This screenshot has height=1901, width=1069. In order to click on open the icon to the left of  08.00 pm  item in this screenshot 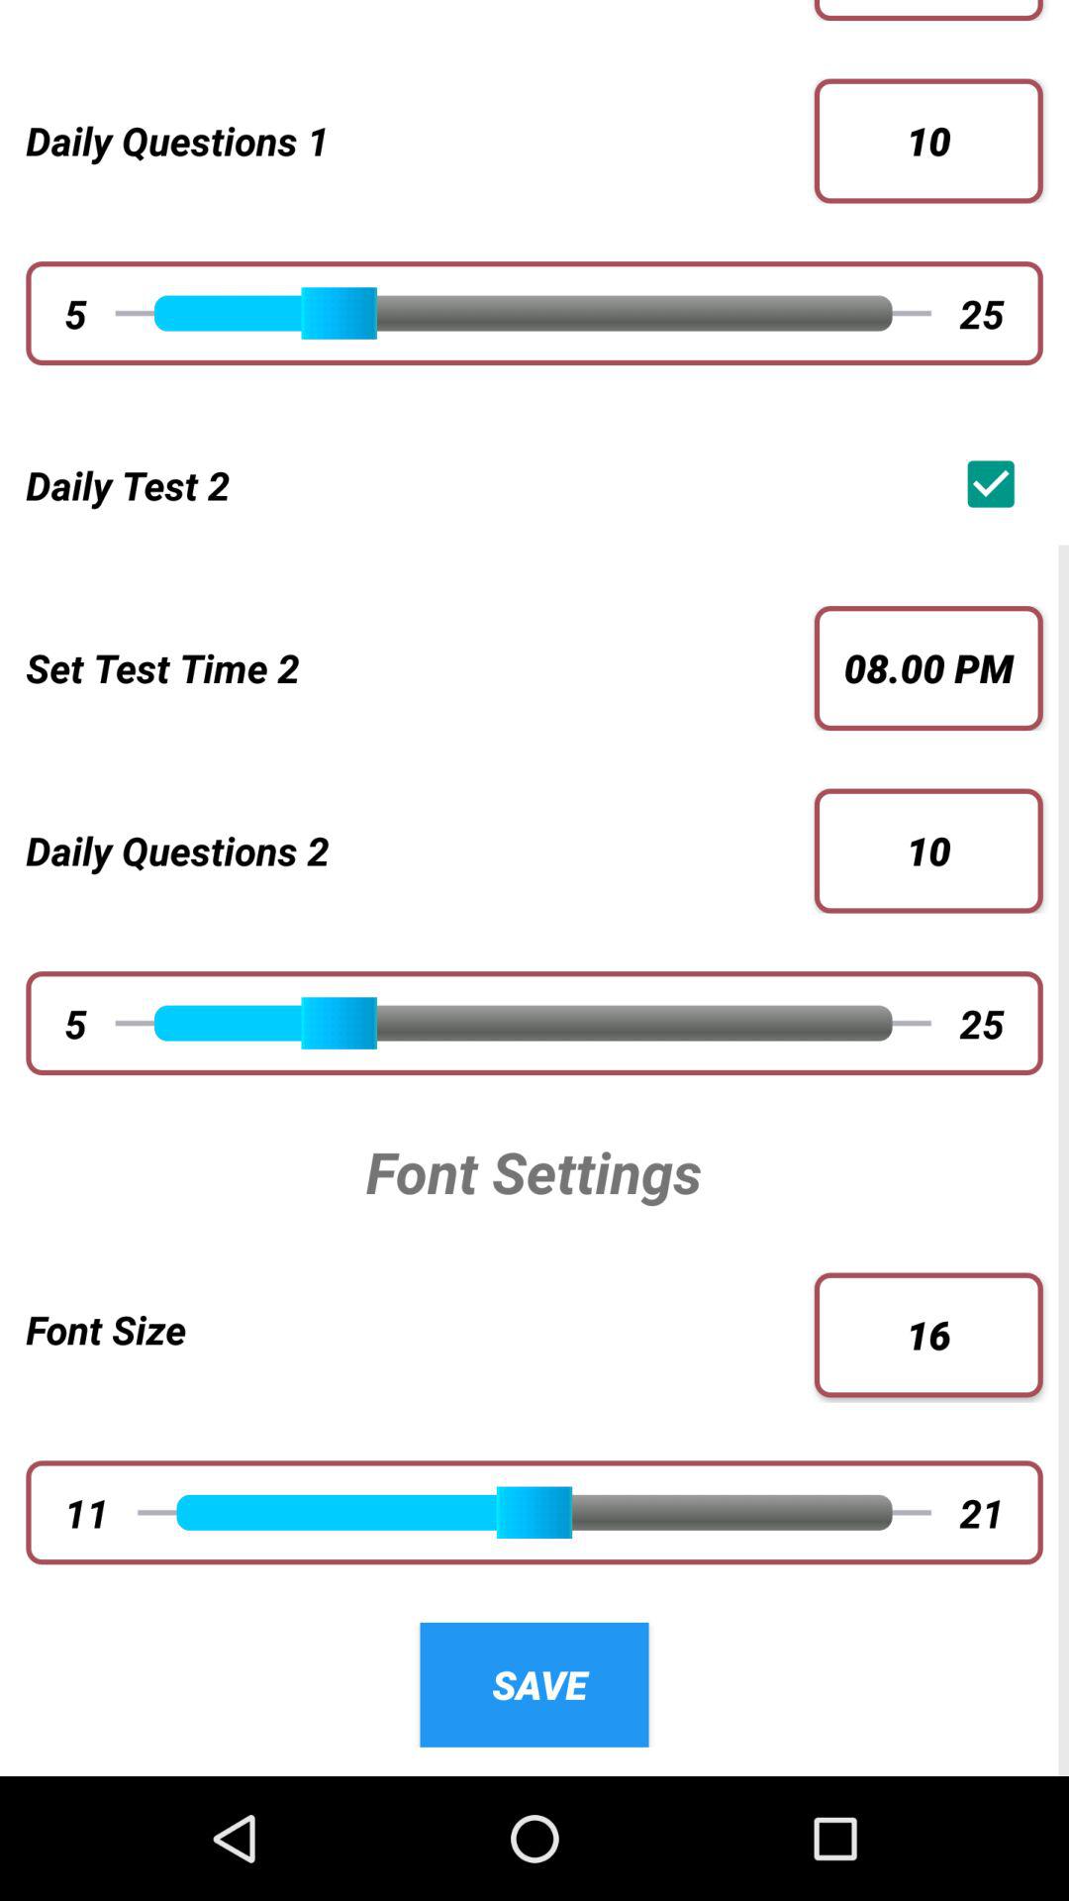, I will do `click(407, 667)`.